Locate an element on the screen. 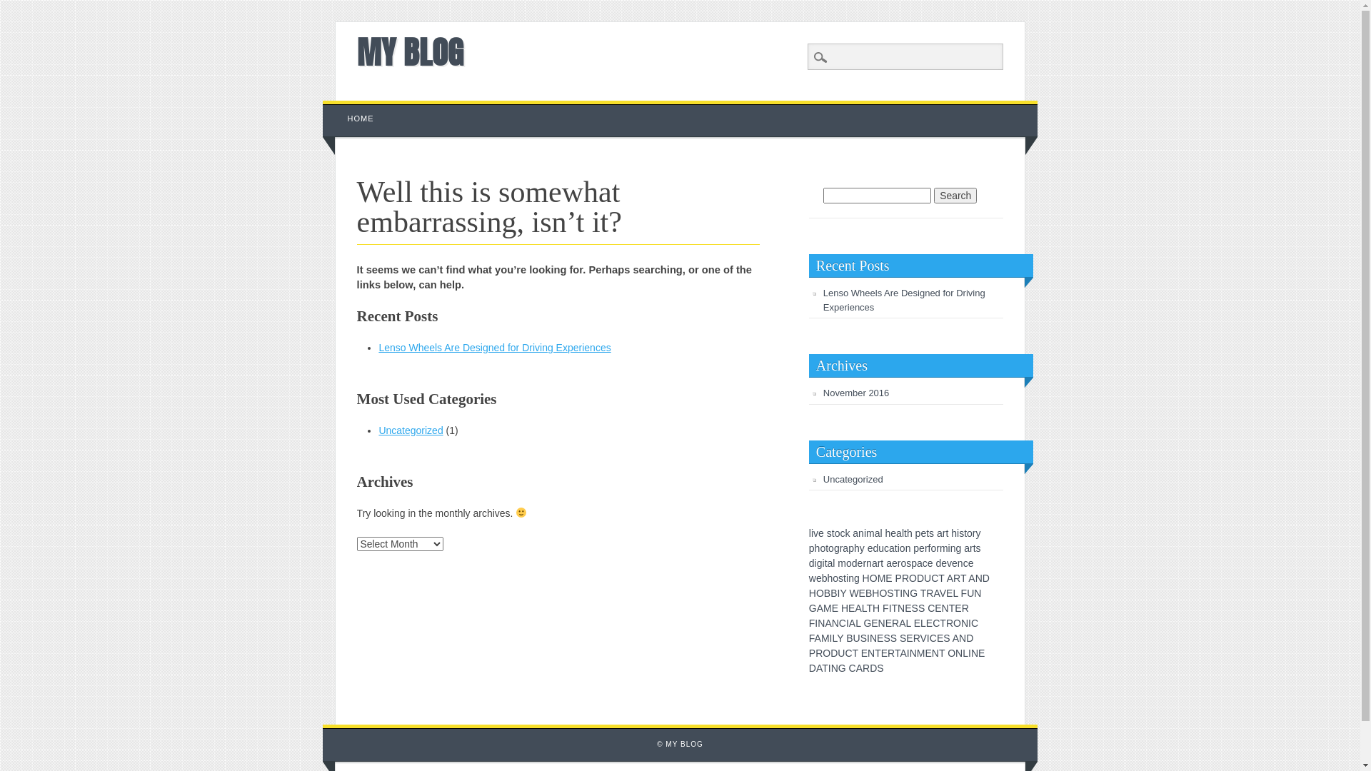  G is located at coordinates (867, 623).